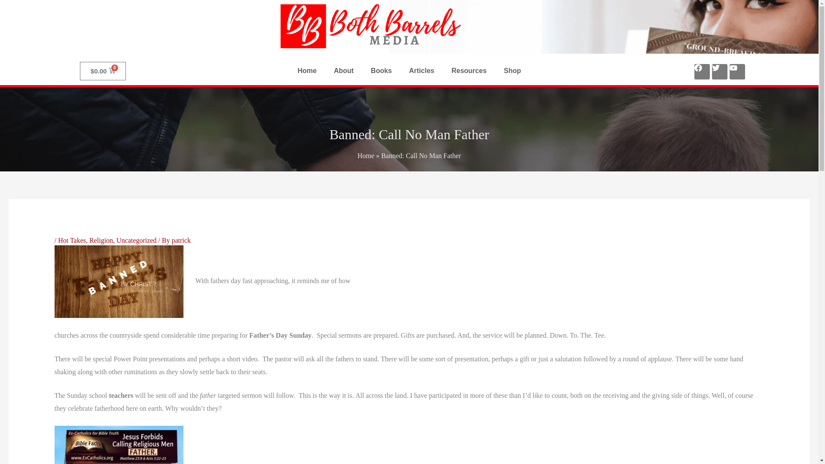 The width and height of the screenshot is (825, 464). What do you see at coordinates (181, 240) in the screenshot?
I see `View all posts by patrick` at bounding box center [181, 240].